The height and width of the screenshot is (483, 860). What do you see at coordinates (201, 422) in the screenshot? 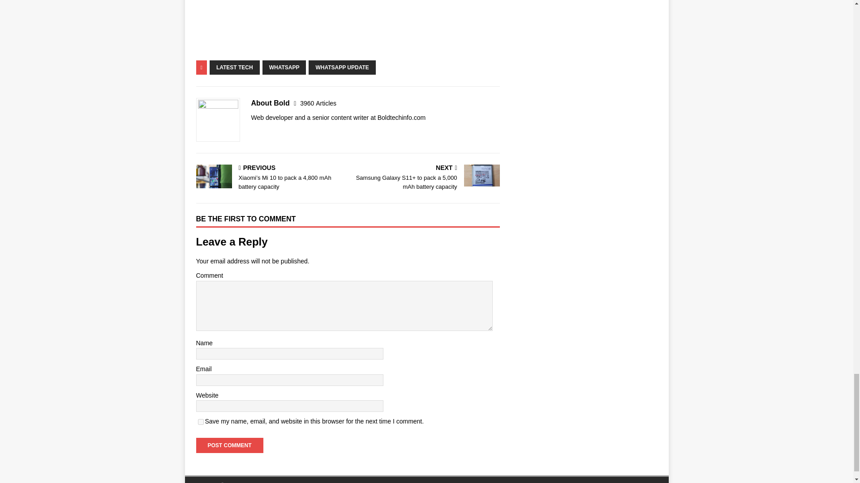
I see `yes` at bounding box center [201, 422].